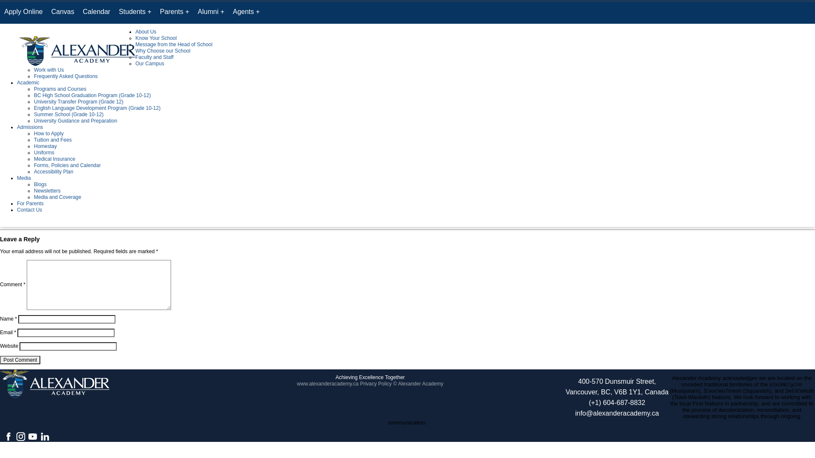  I want to click on Tuition and Fees, so click(53, 140).